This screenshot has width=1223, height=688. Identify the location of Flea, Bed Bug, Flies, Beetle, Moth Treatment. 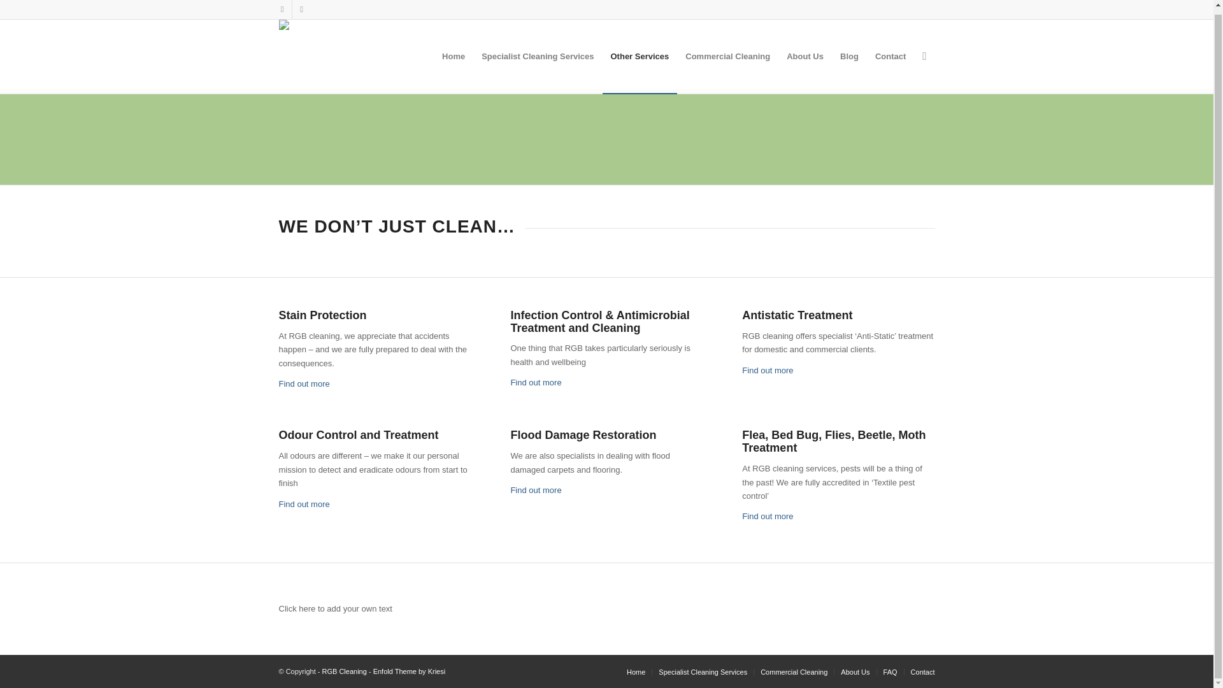
(767, 516).